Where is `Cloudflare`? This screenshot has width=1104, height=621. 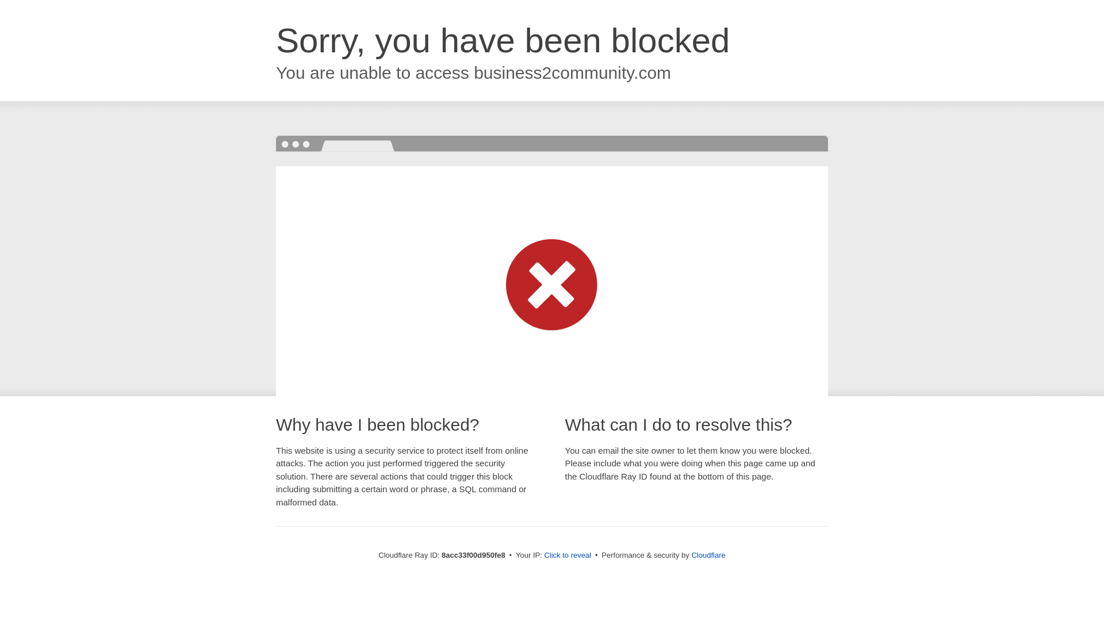 Cloudflare is located at coordinates (708, 555).